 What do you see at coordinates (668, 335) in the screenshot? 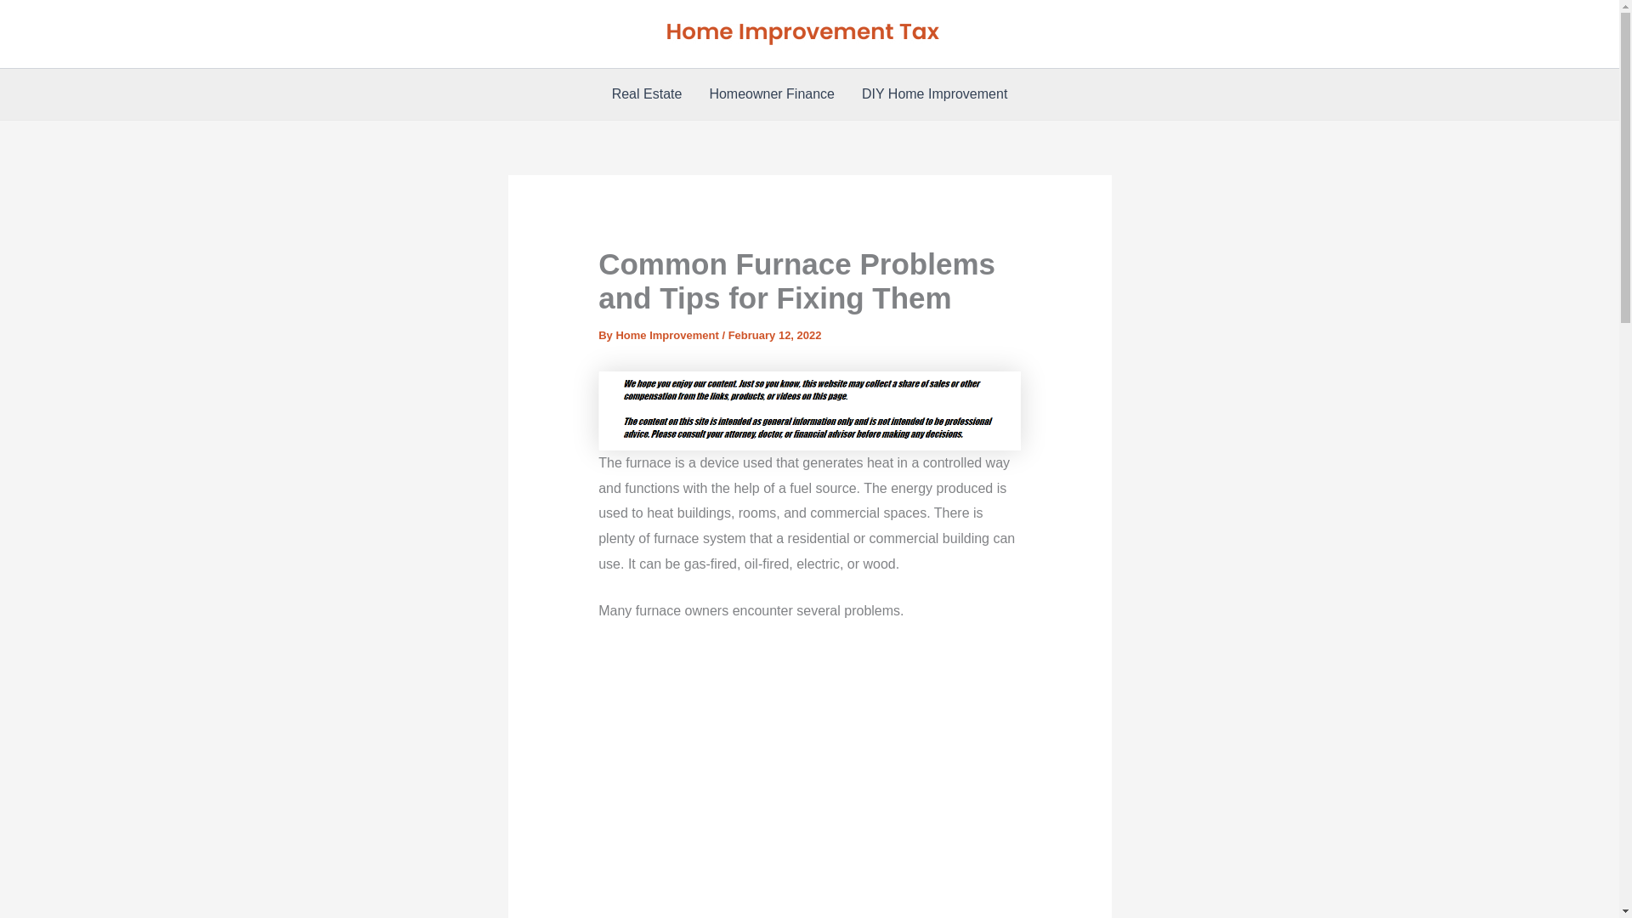
I see `Home Improvement` at bounding box center [668, 335].